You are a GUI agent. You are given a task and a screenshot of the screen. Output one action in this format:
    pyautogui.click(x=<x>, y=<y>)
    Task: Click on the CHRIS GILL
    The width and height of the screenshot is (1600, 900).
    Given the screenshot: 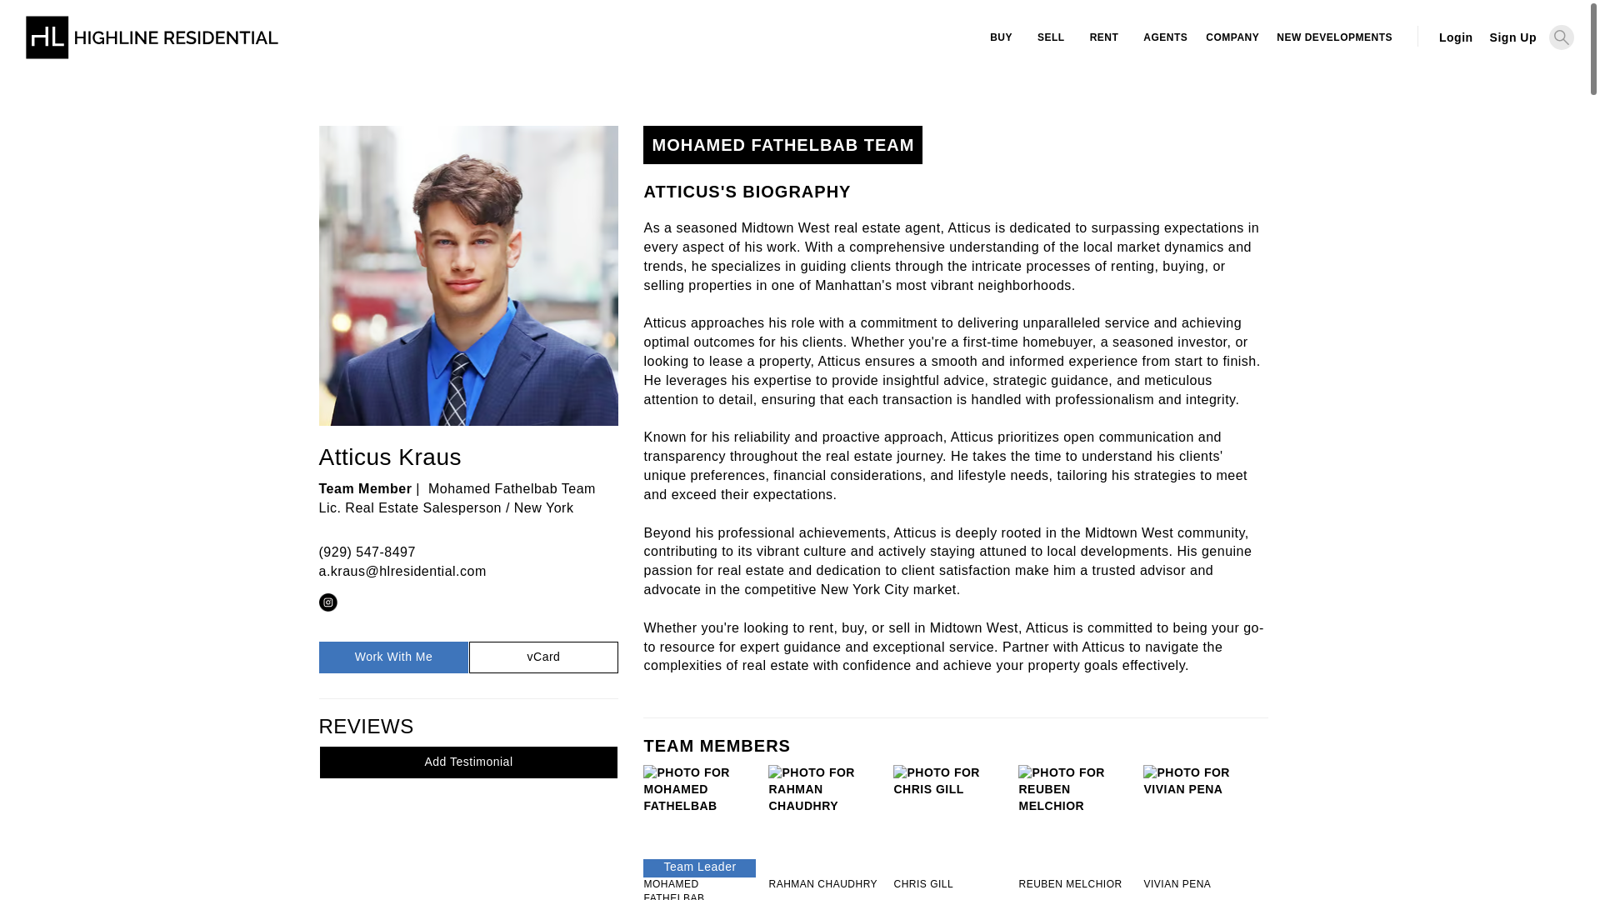 What is the action you would take?
    pyautogui.click(x=949, y=885)
    